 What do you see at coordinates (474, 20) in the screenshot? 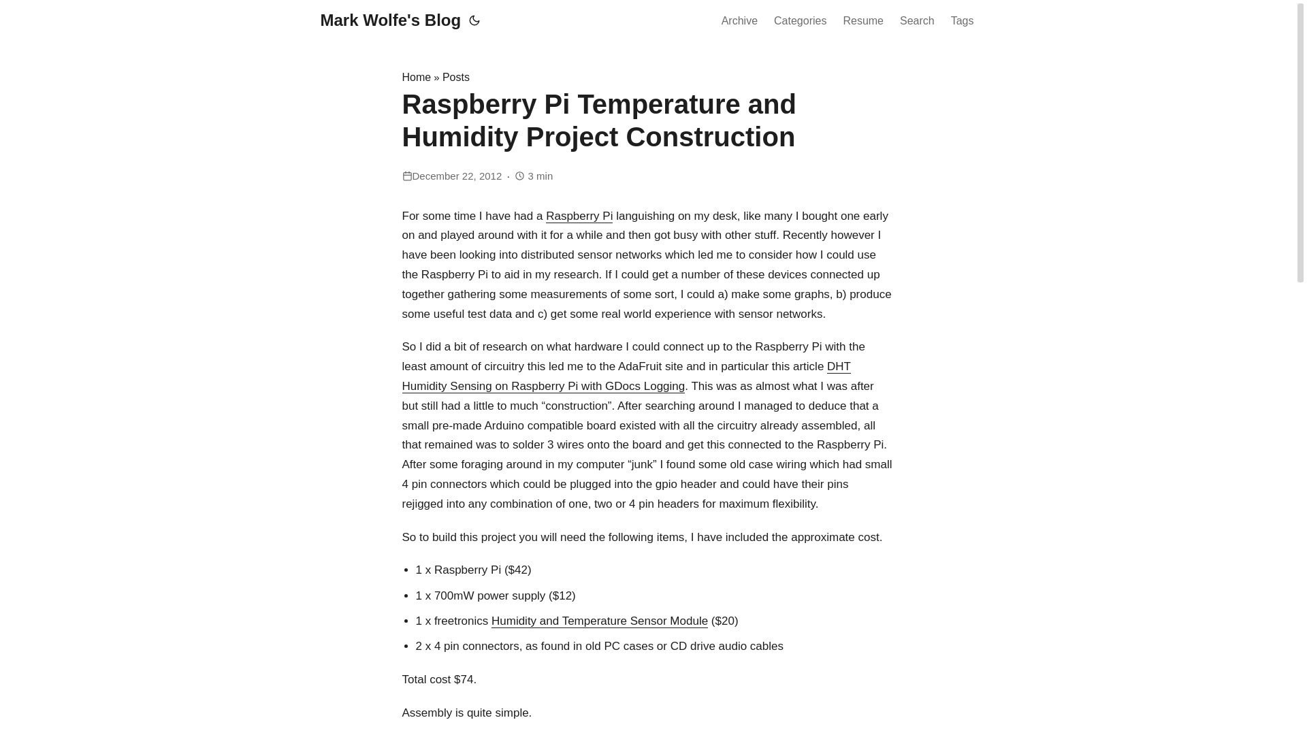
I see `(Alt + T)` at bounding box center [474, 20].